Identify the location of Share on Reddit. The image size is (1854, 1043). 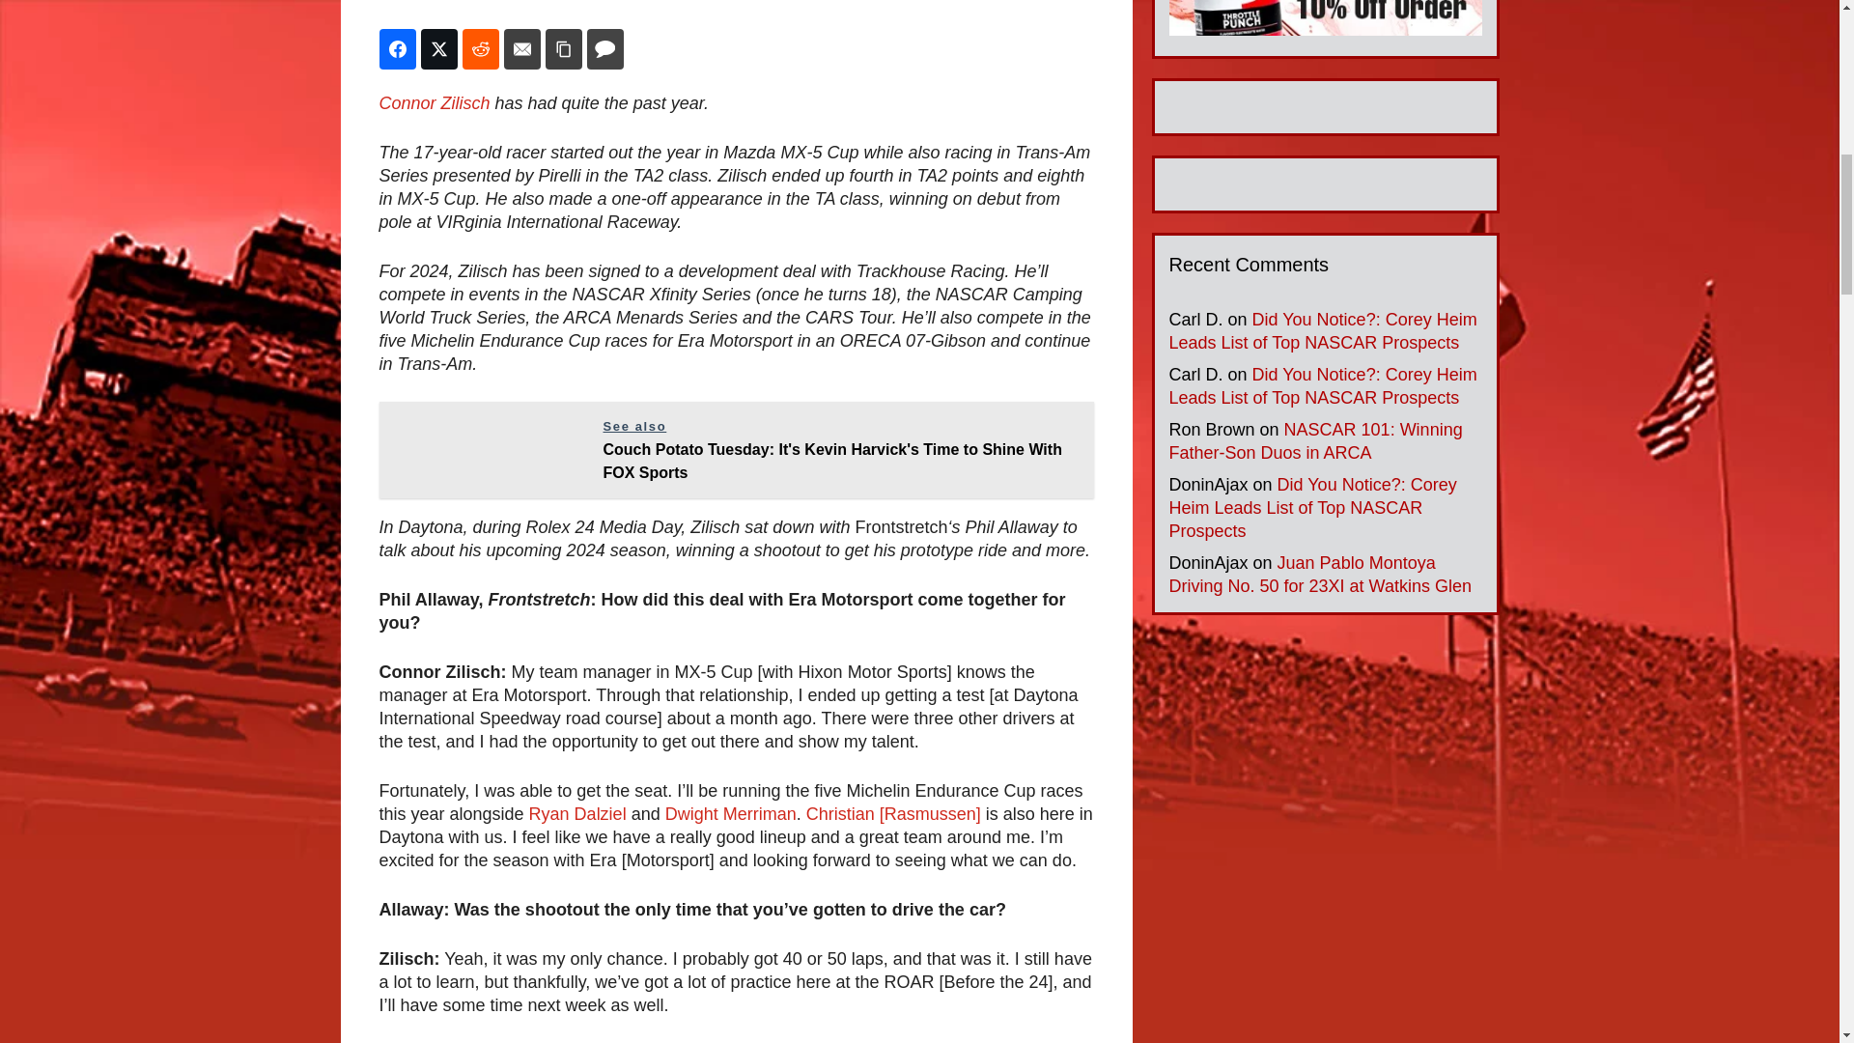
(480, 49).